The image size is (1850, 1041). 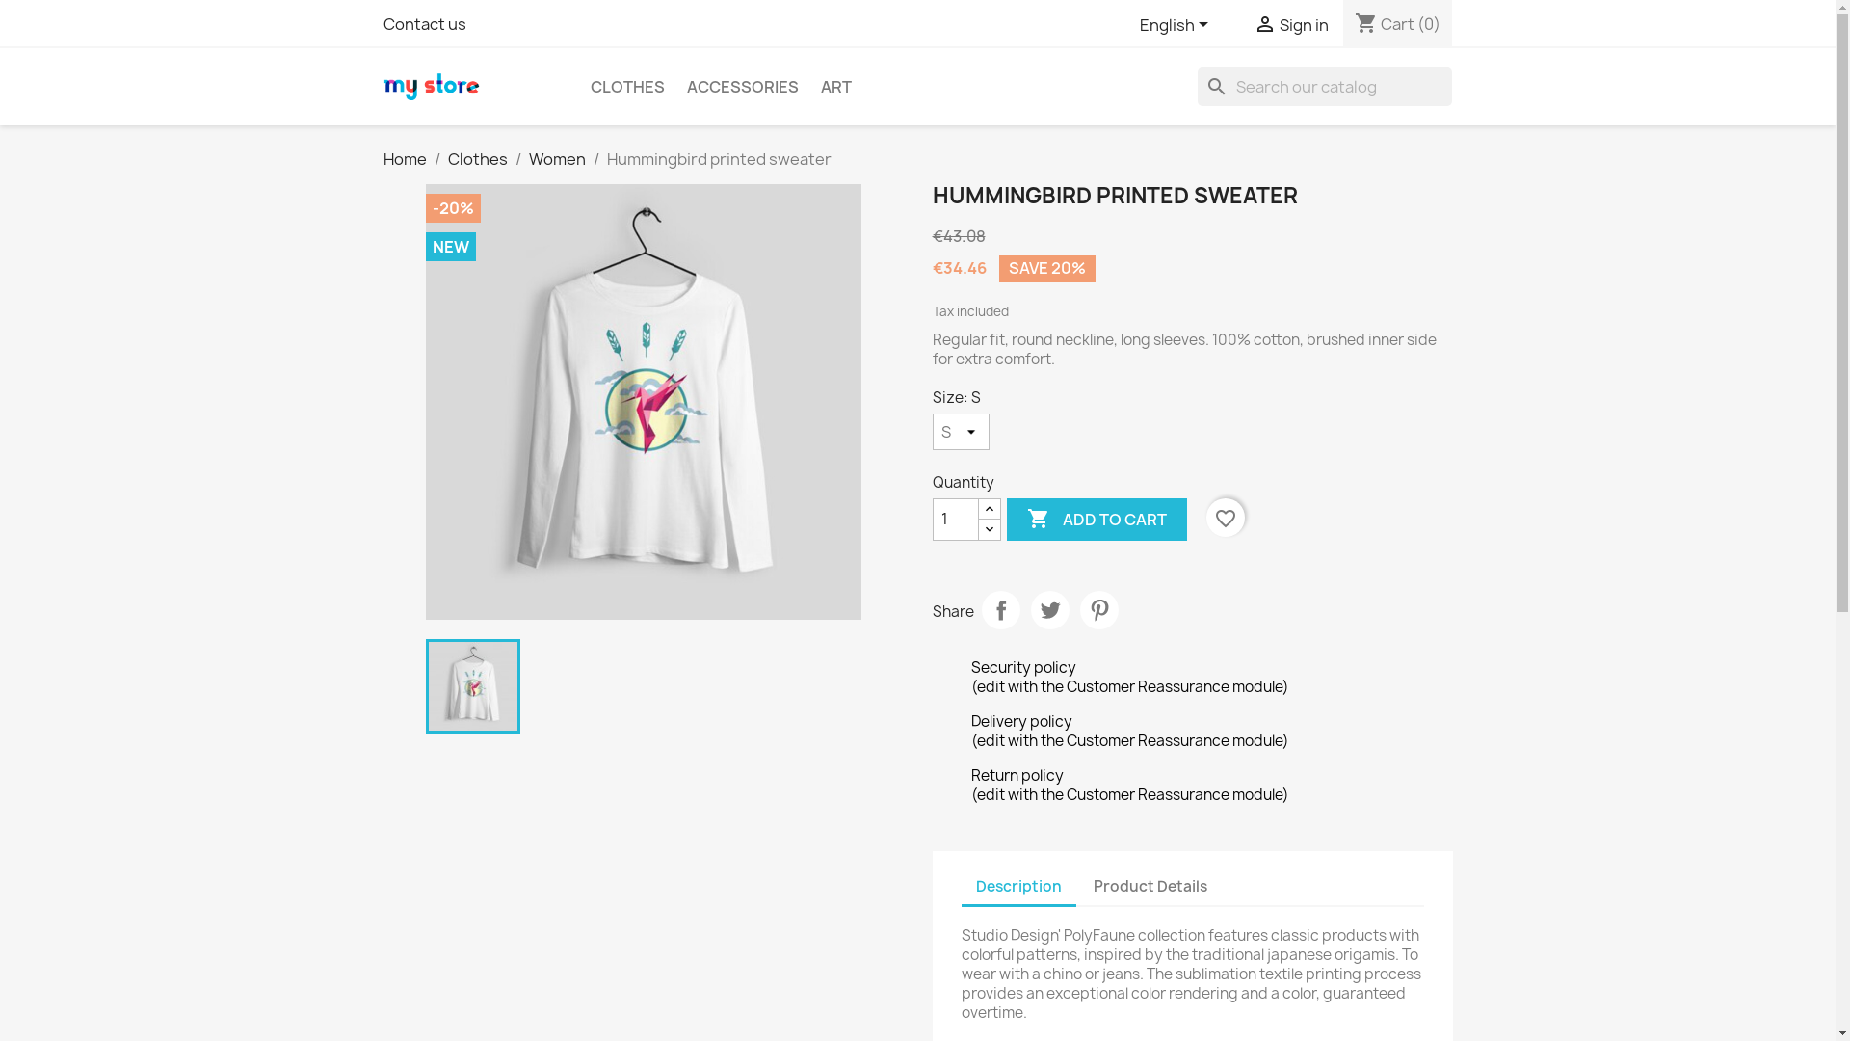 What do you see at coordinates (1050, 609) in the screenshot?
I see `Tweet` at bounding box center [1050, 609].